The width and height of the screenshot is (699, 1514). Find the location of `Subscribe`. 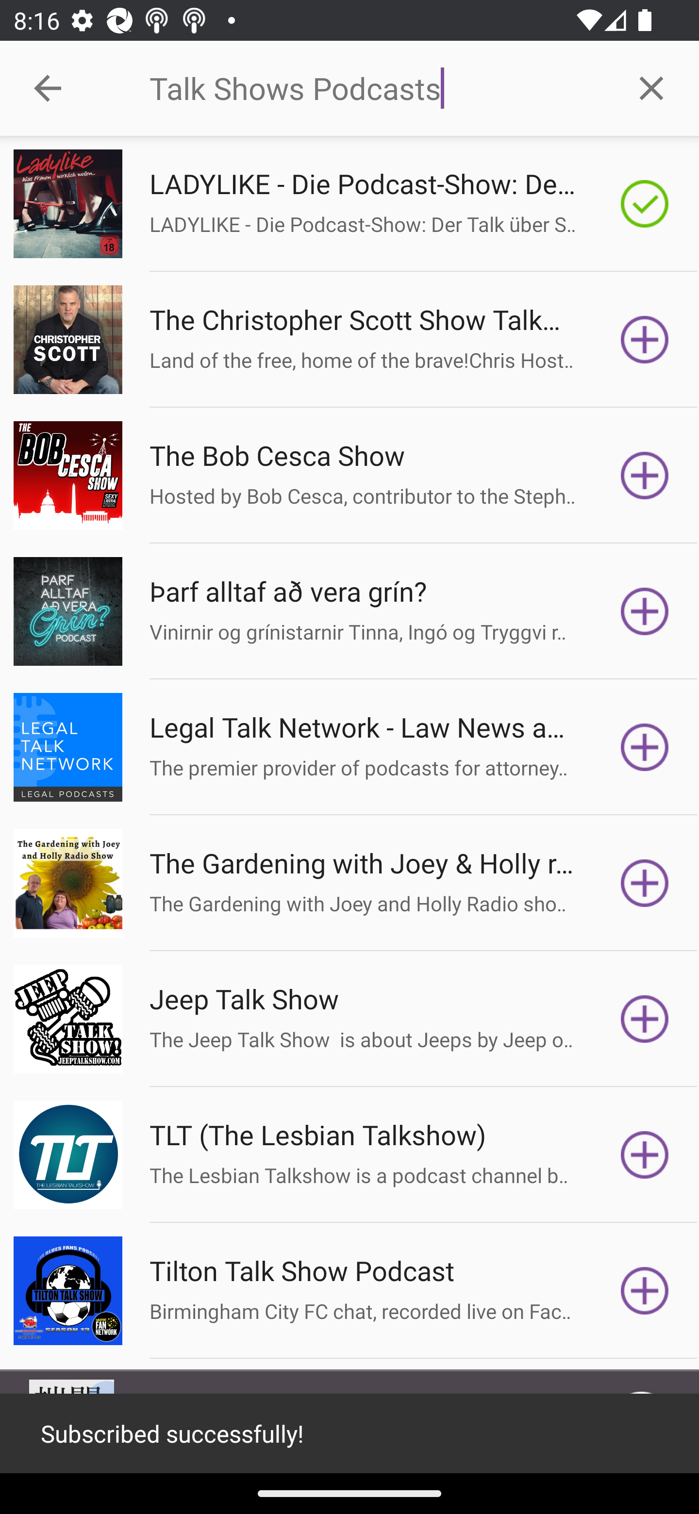

Subscribe is located at coordinates (645, 1155).